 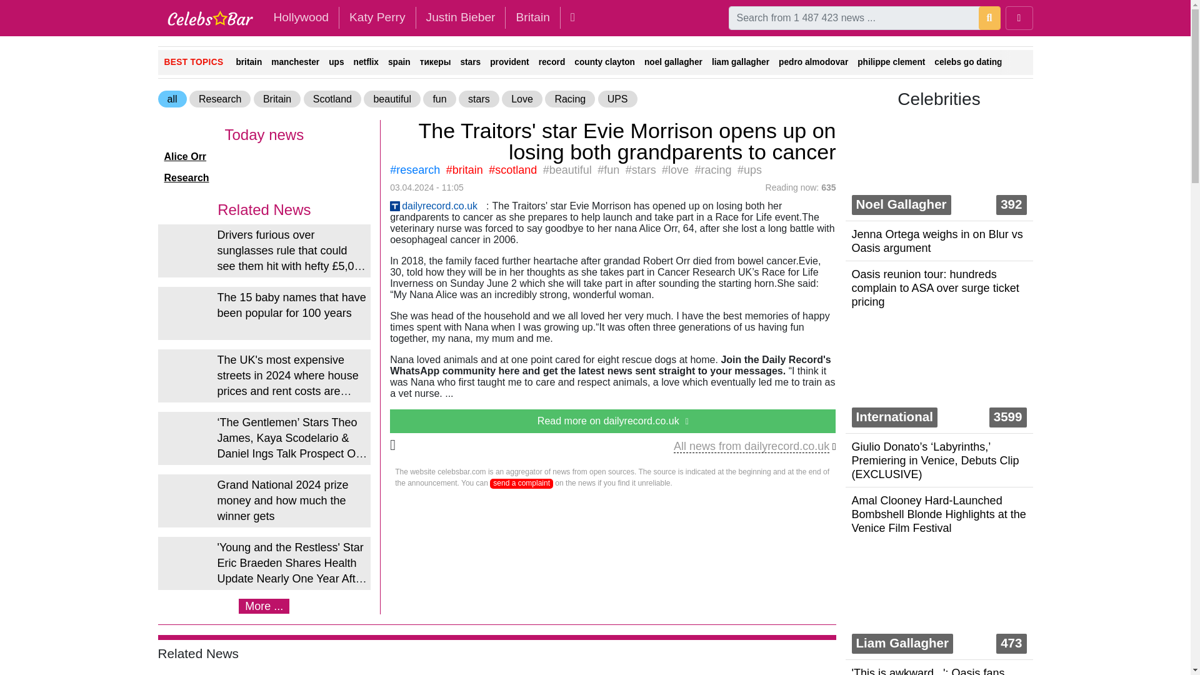 I want to click on Justin Bieber, so click(x=461, y=17).